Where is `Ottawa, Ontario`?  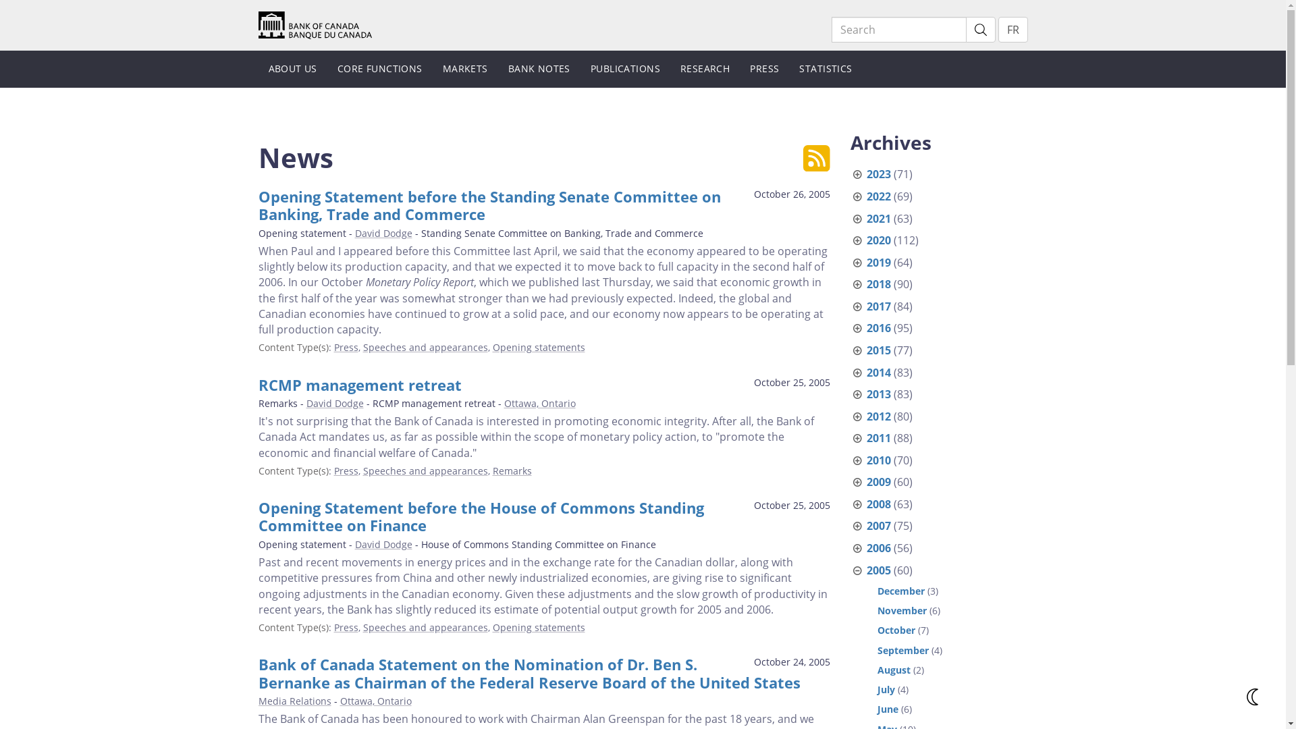
Ottawa, Ontario is located at coordinates (376, 701).